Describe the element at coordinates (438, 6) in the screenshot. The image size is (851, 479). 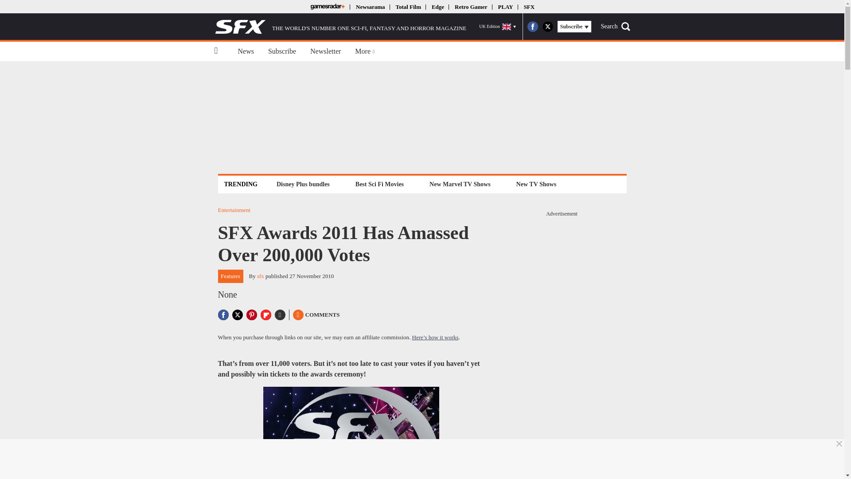
I see `Edge` at that location.